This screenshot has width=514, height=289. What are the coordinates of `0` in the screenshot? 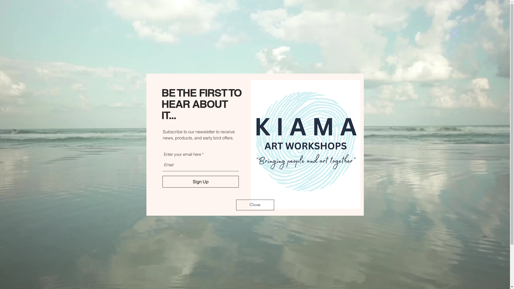 It's located at (368, 35).